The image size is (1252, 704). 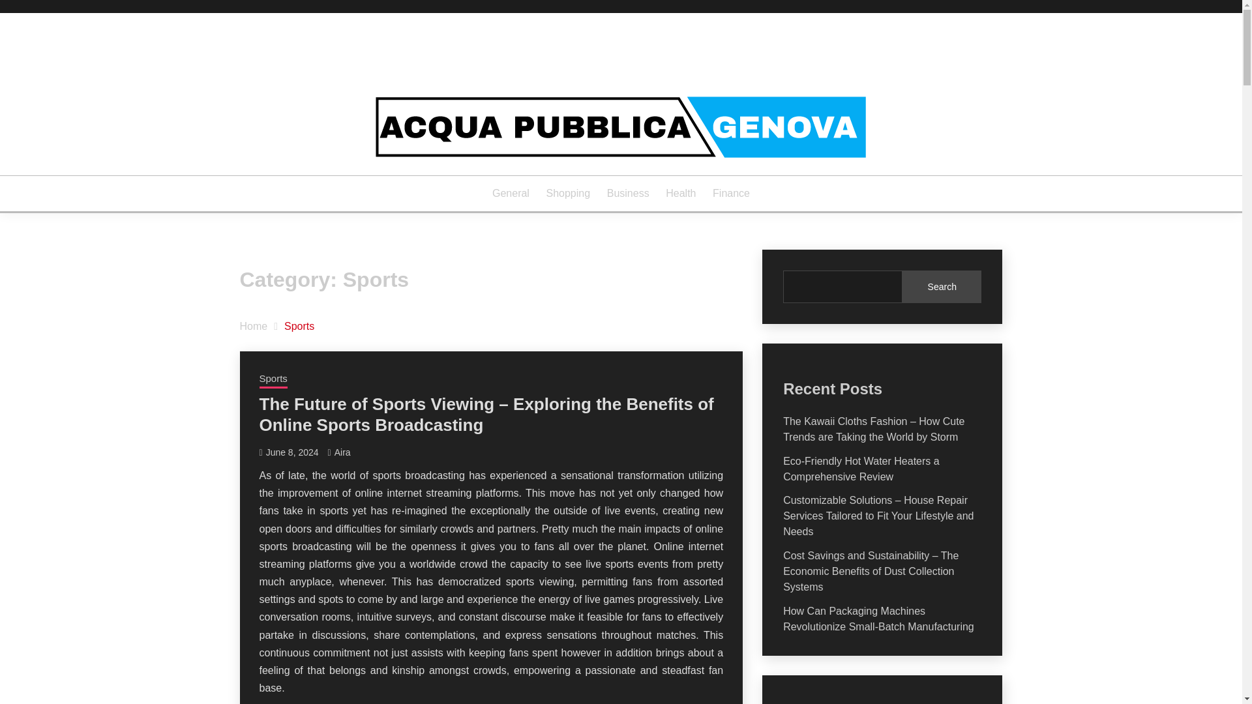 What do you see at coordinates (681, 193) in the screenshot?
I see `Health` at bounding box center [681, 193].